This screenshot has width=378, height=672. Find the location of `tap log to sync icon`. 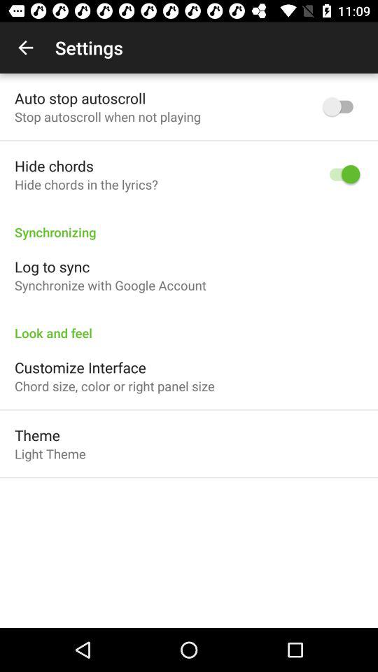

tap log to sync icon is located at coordinates (52, 266).